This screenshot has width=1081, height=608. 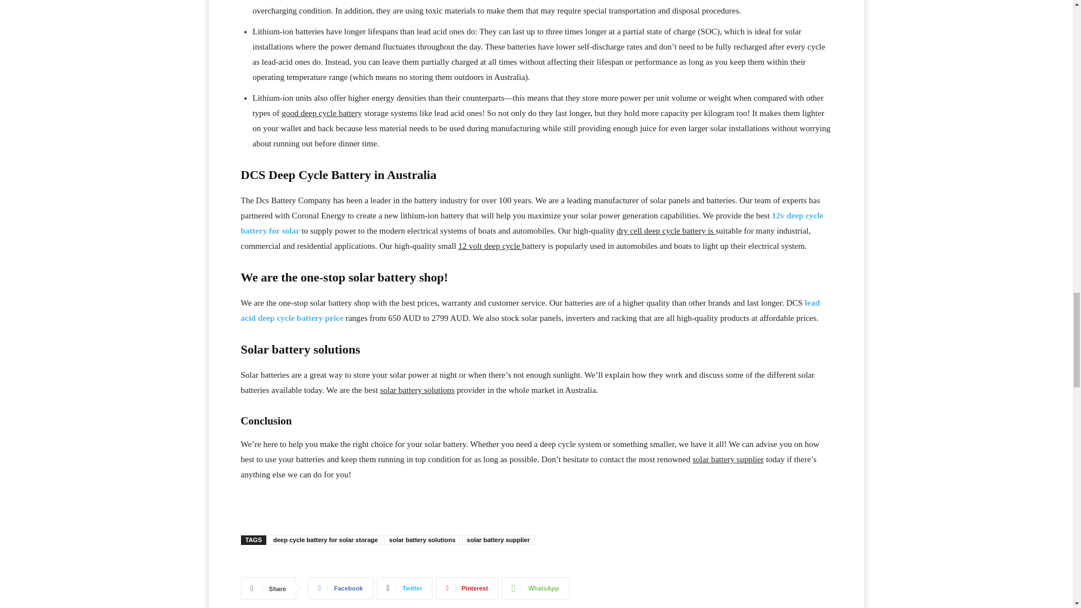 What do you see at coordinates (467, 588) in the screenshot?
I see `Pinterest` at bounding box center [467, 588].